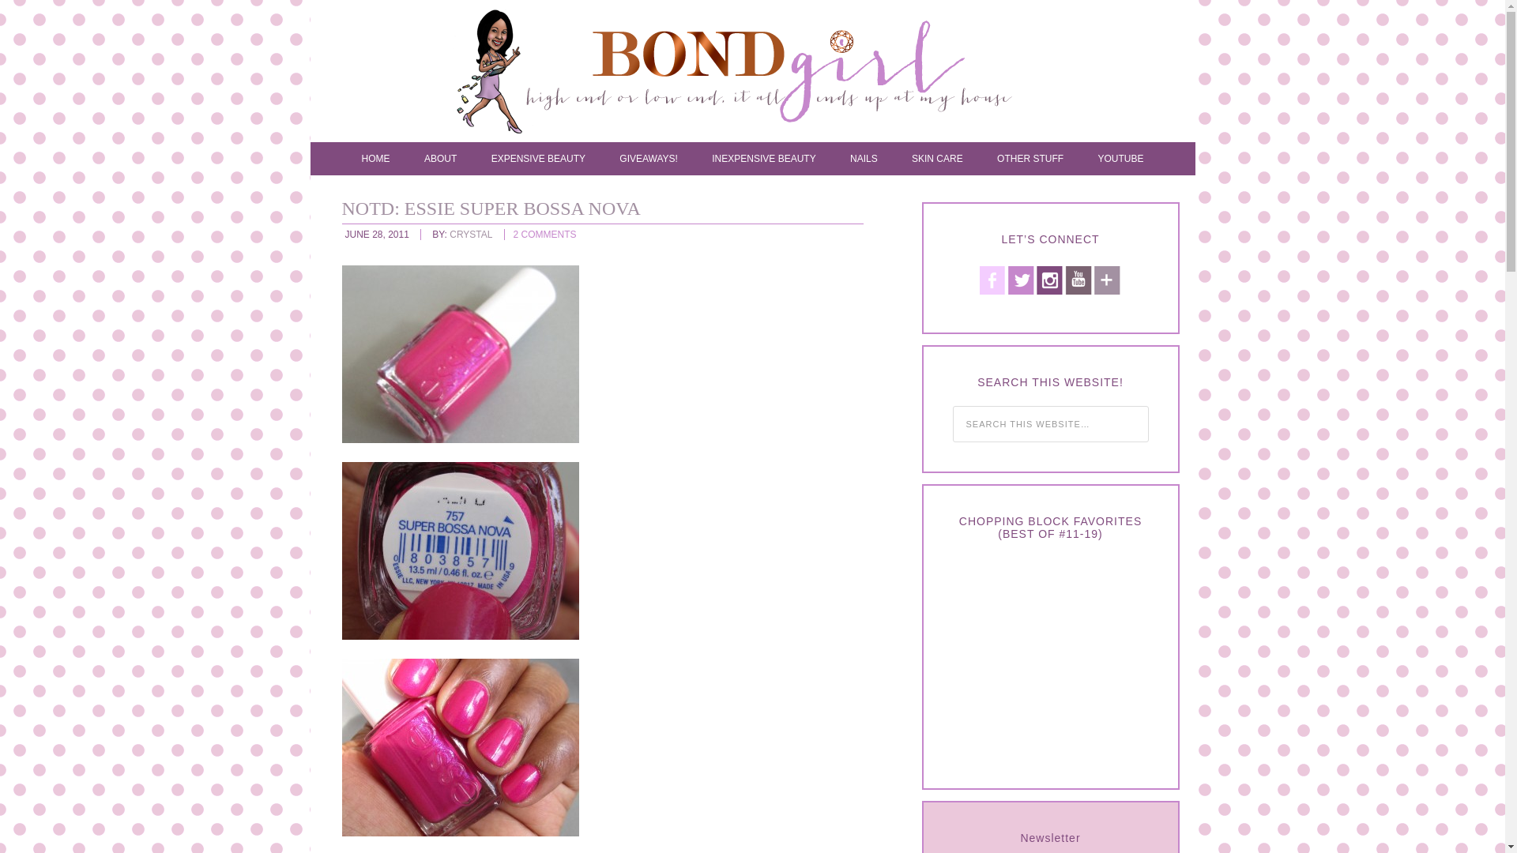  Describe the element at coordinates (1120, 159) in the screenshot. I see `YOUTUBE` at that location.